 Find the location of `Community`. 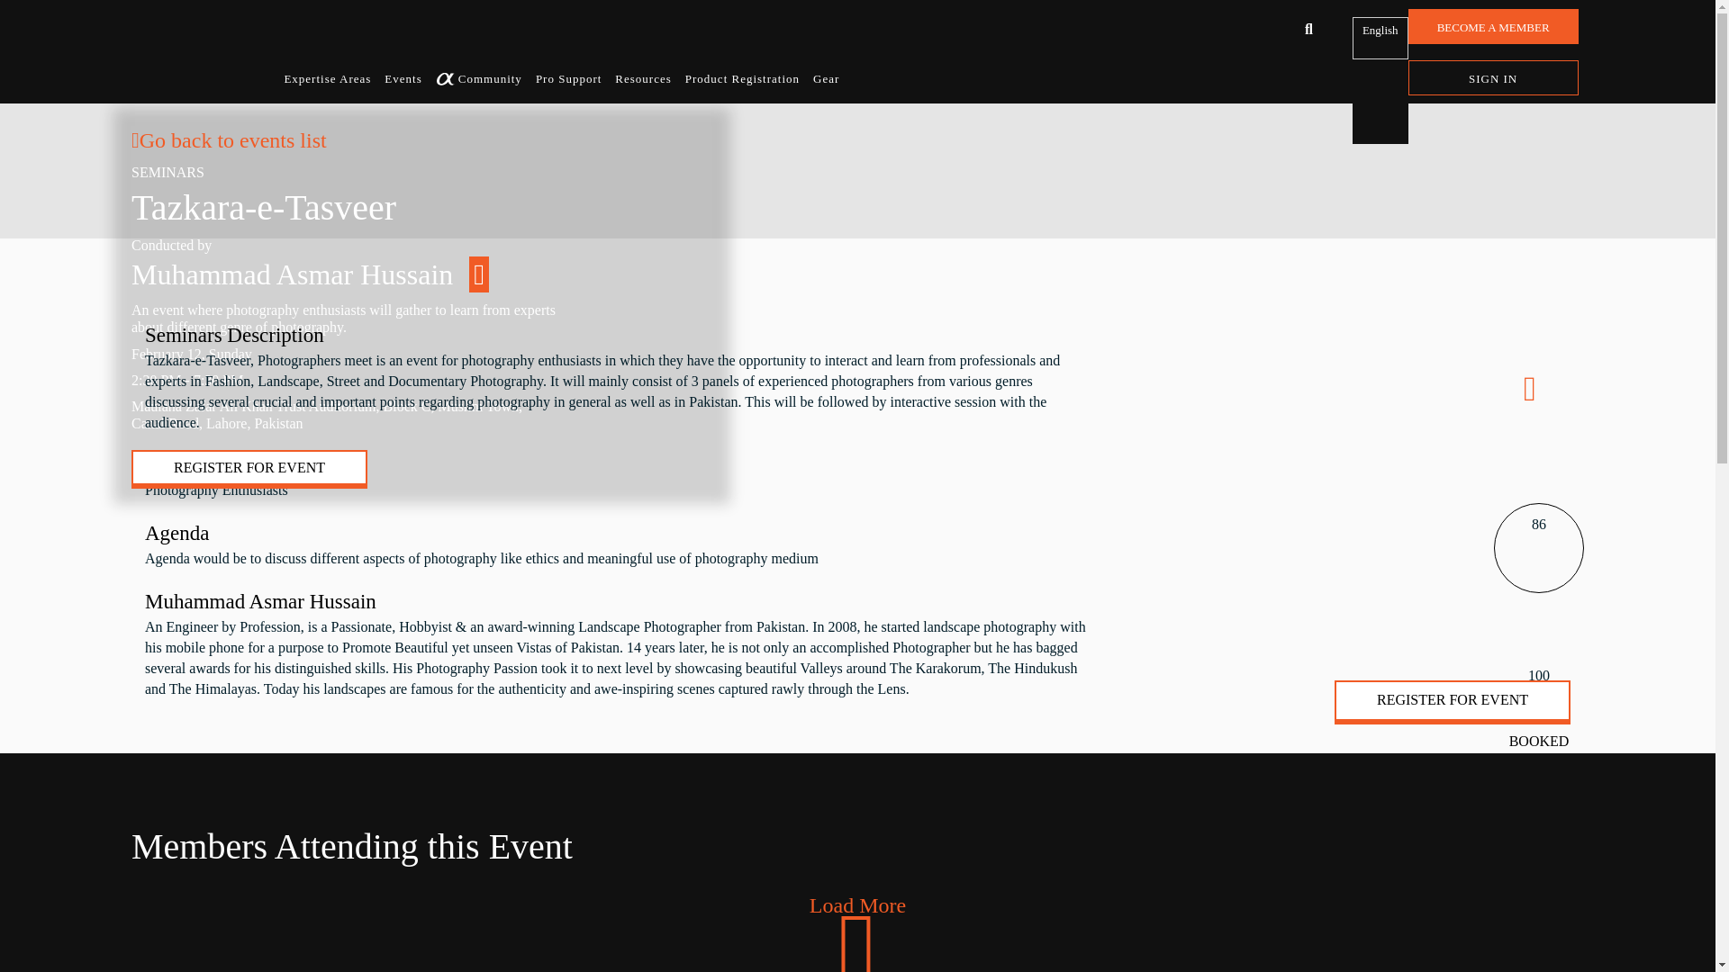

Community is located at coordinates (490, 82).